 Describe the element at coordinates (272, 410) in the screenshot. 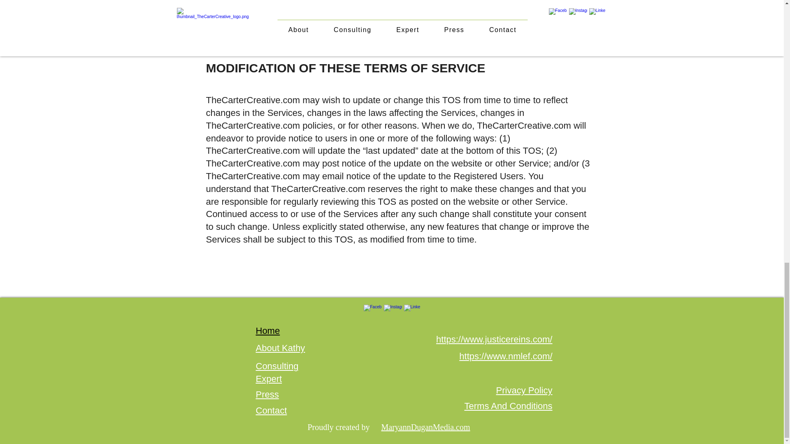

I see `Contact` at that location.